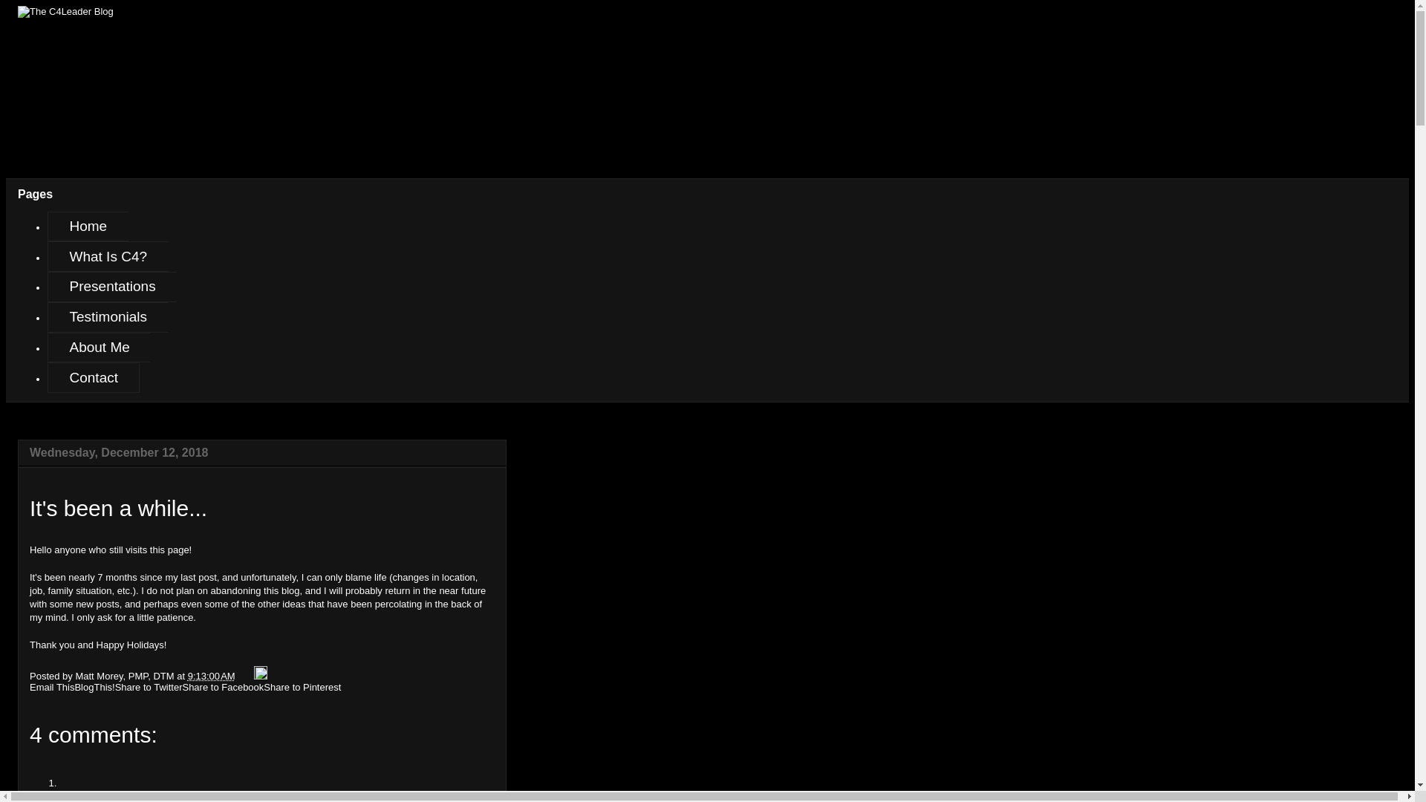 This screenshot has height=802, width=1426. I want to click on Edit Post, so click(260, 676).